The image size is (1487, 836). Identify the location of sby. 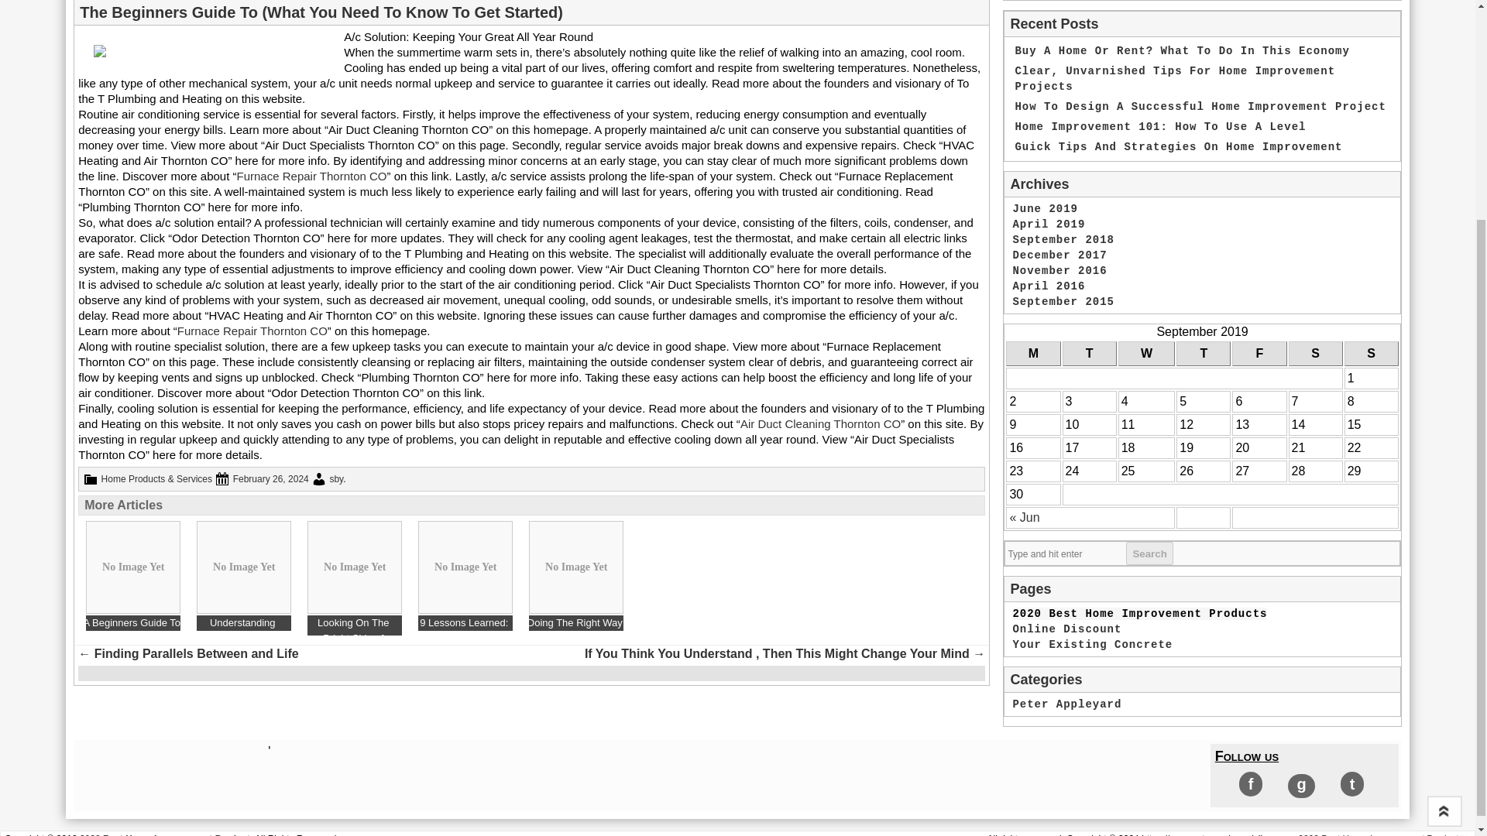
(336, 479).